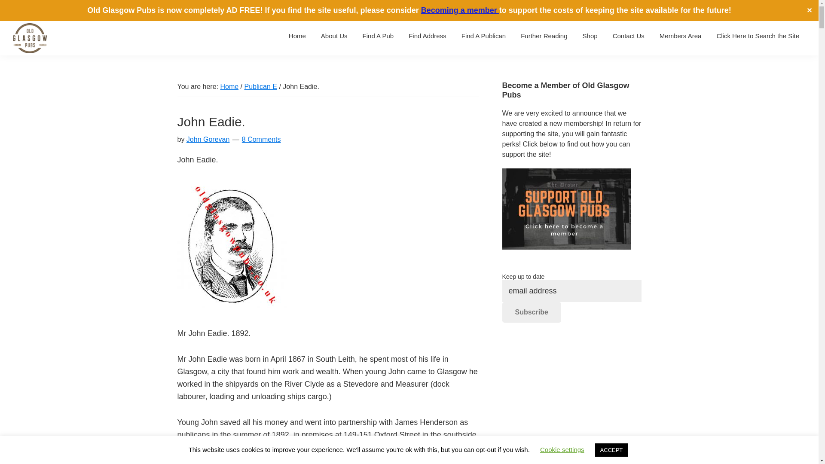 This screenshot has height=464, width=825. Describe the element at coordinates (681, 35) in the screenshot. I see `Members Area` at that location.